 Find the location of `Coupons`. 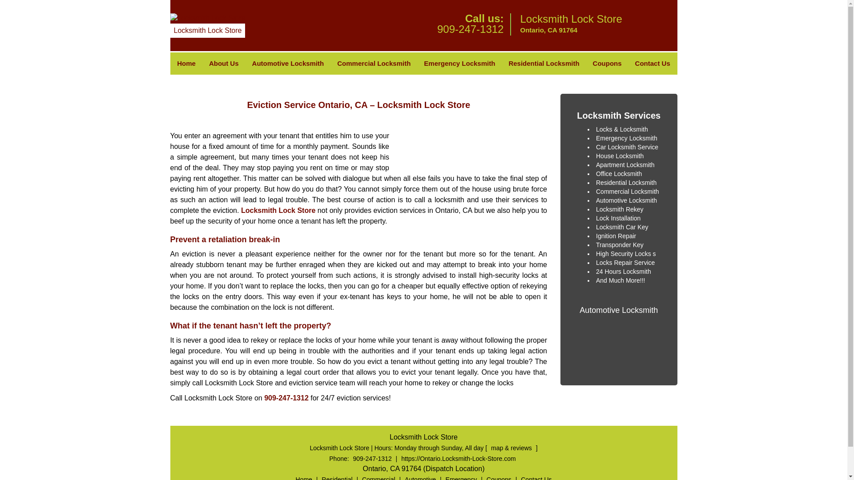

Coupons is located at coordinates (607, 63).